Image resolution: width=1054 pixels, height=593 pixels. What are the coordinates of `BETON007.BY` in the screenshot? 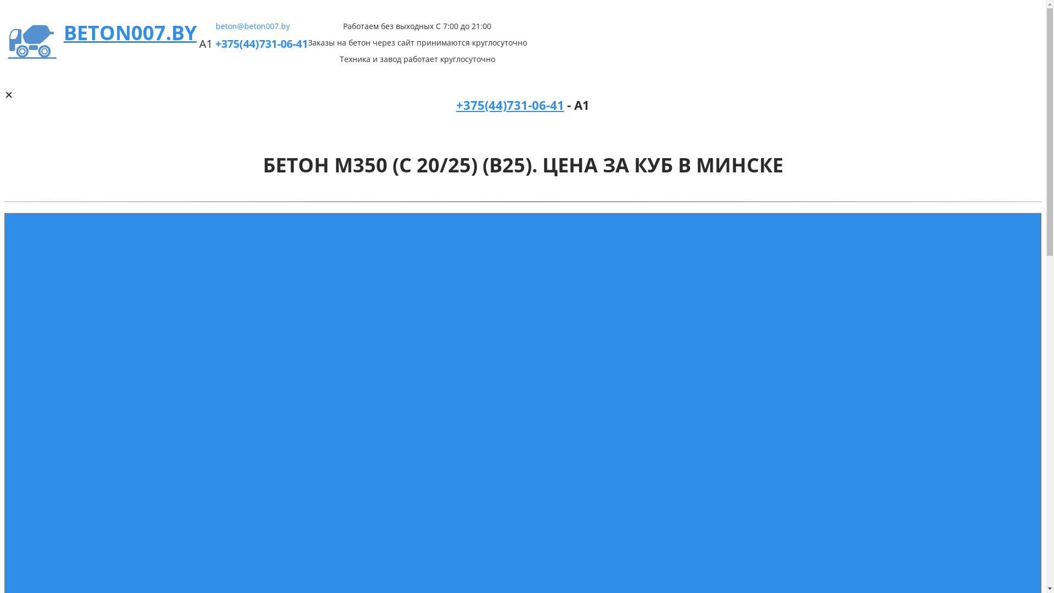 It's located at (130, 33).